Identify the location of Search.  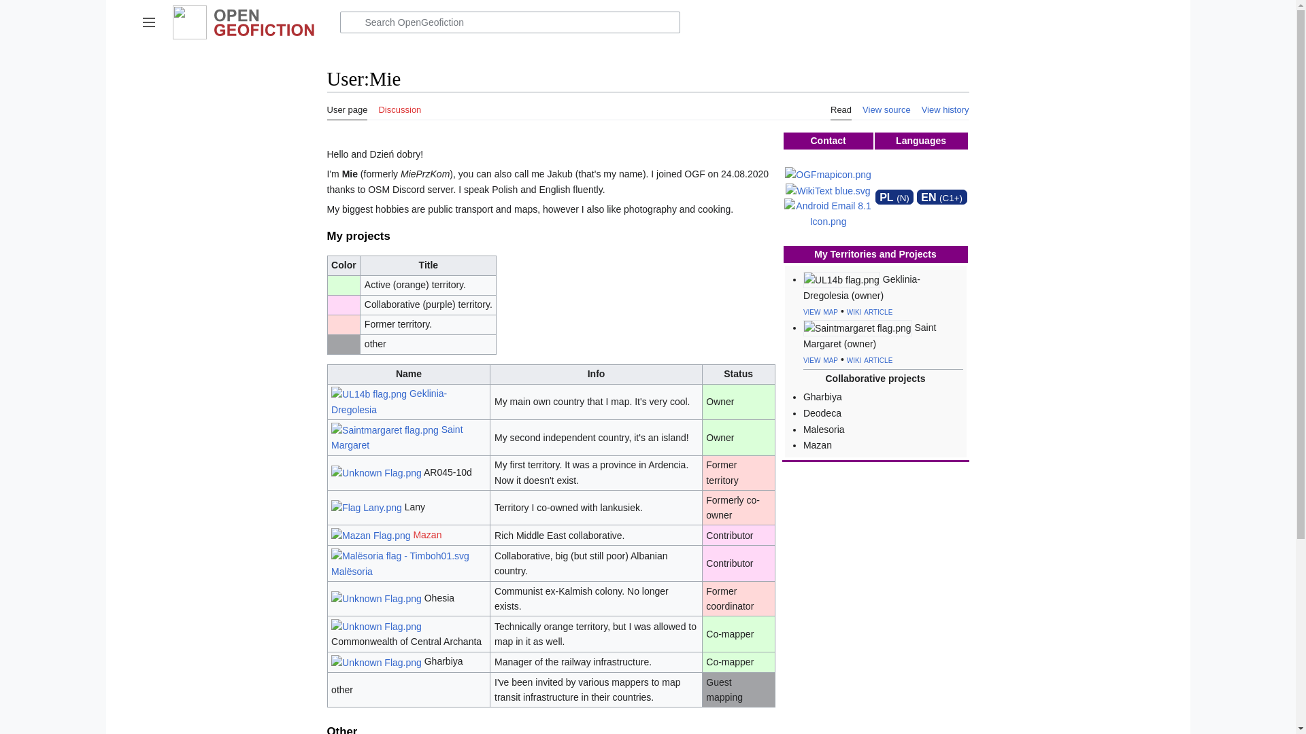
(352, 22).